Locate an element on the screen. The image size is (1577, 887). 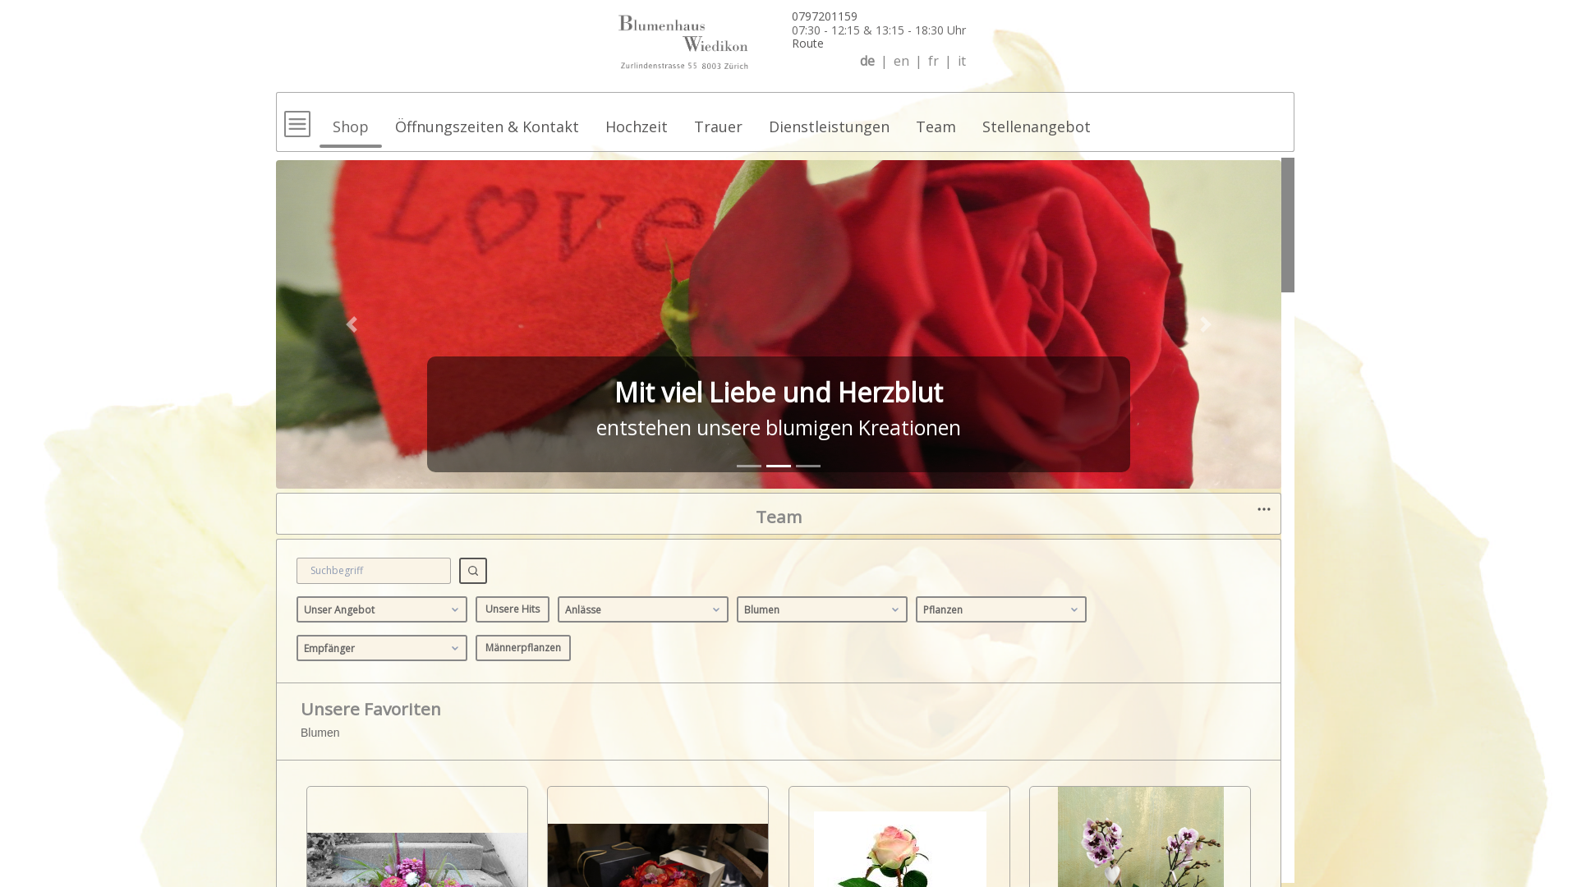
Hochzeit is located at coordinates (637, 119).